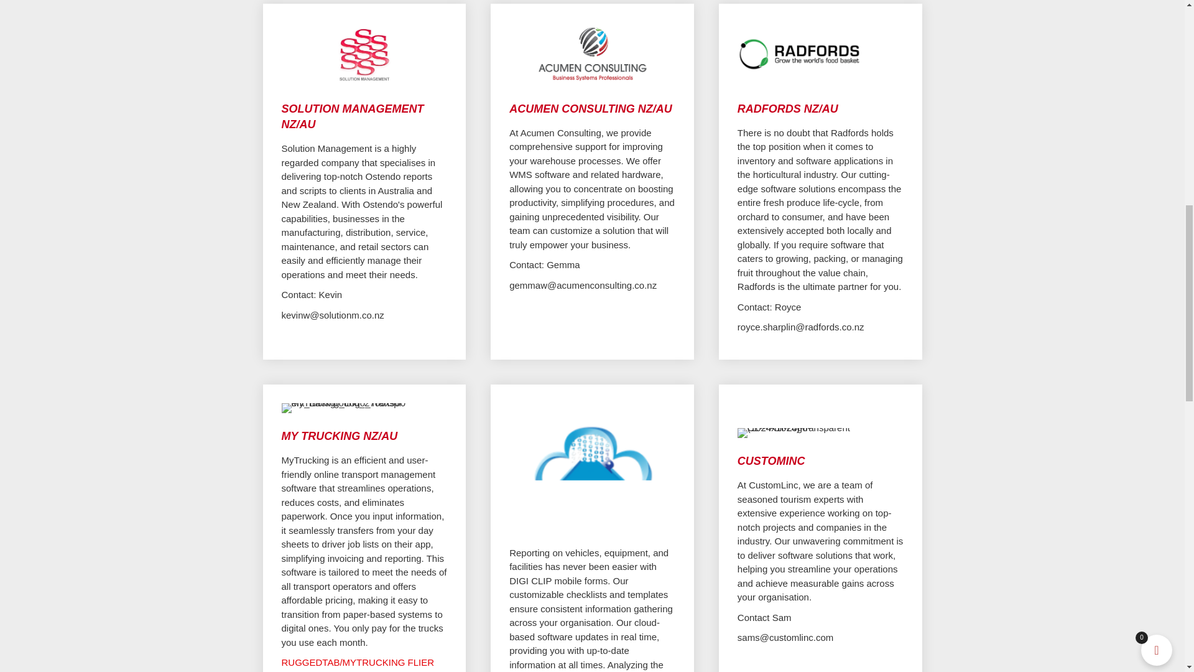  What do you see at coordinates (771, 460) in the screenshot?
I see `CUSTOMINC` at bounding box center [771, 460].